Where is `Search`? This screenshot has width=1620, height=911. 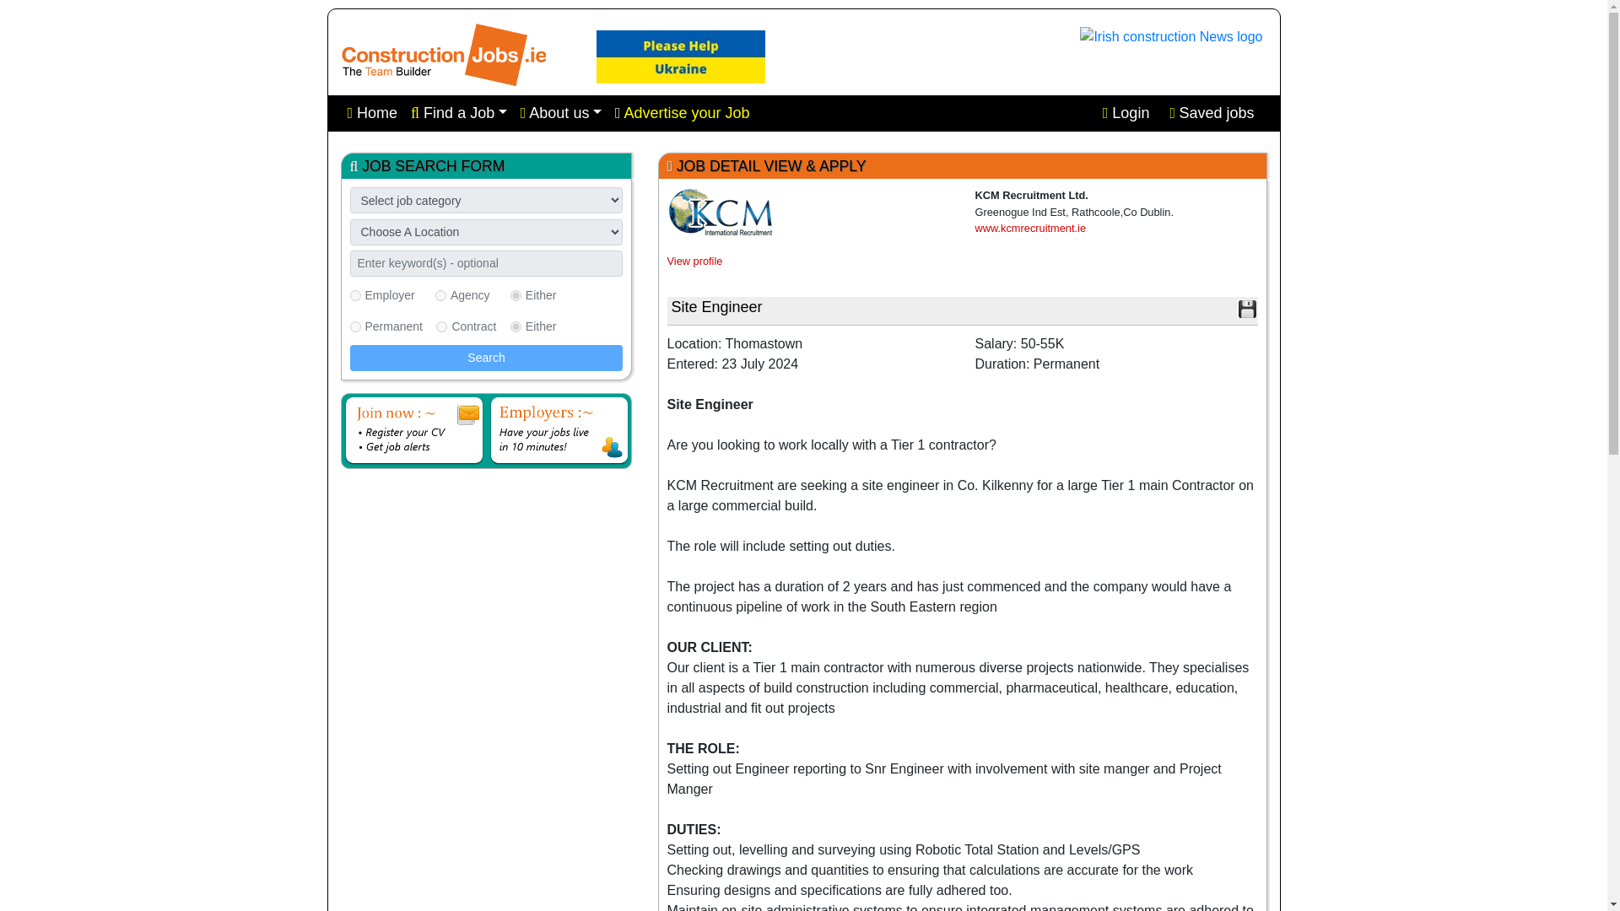 Search is located at coordinates (486, 358).